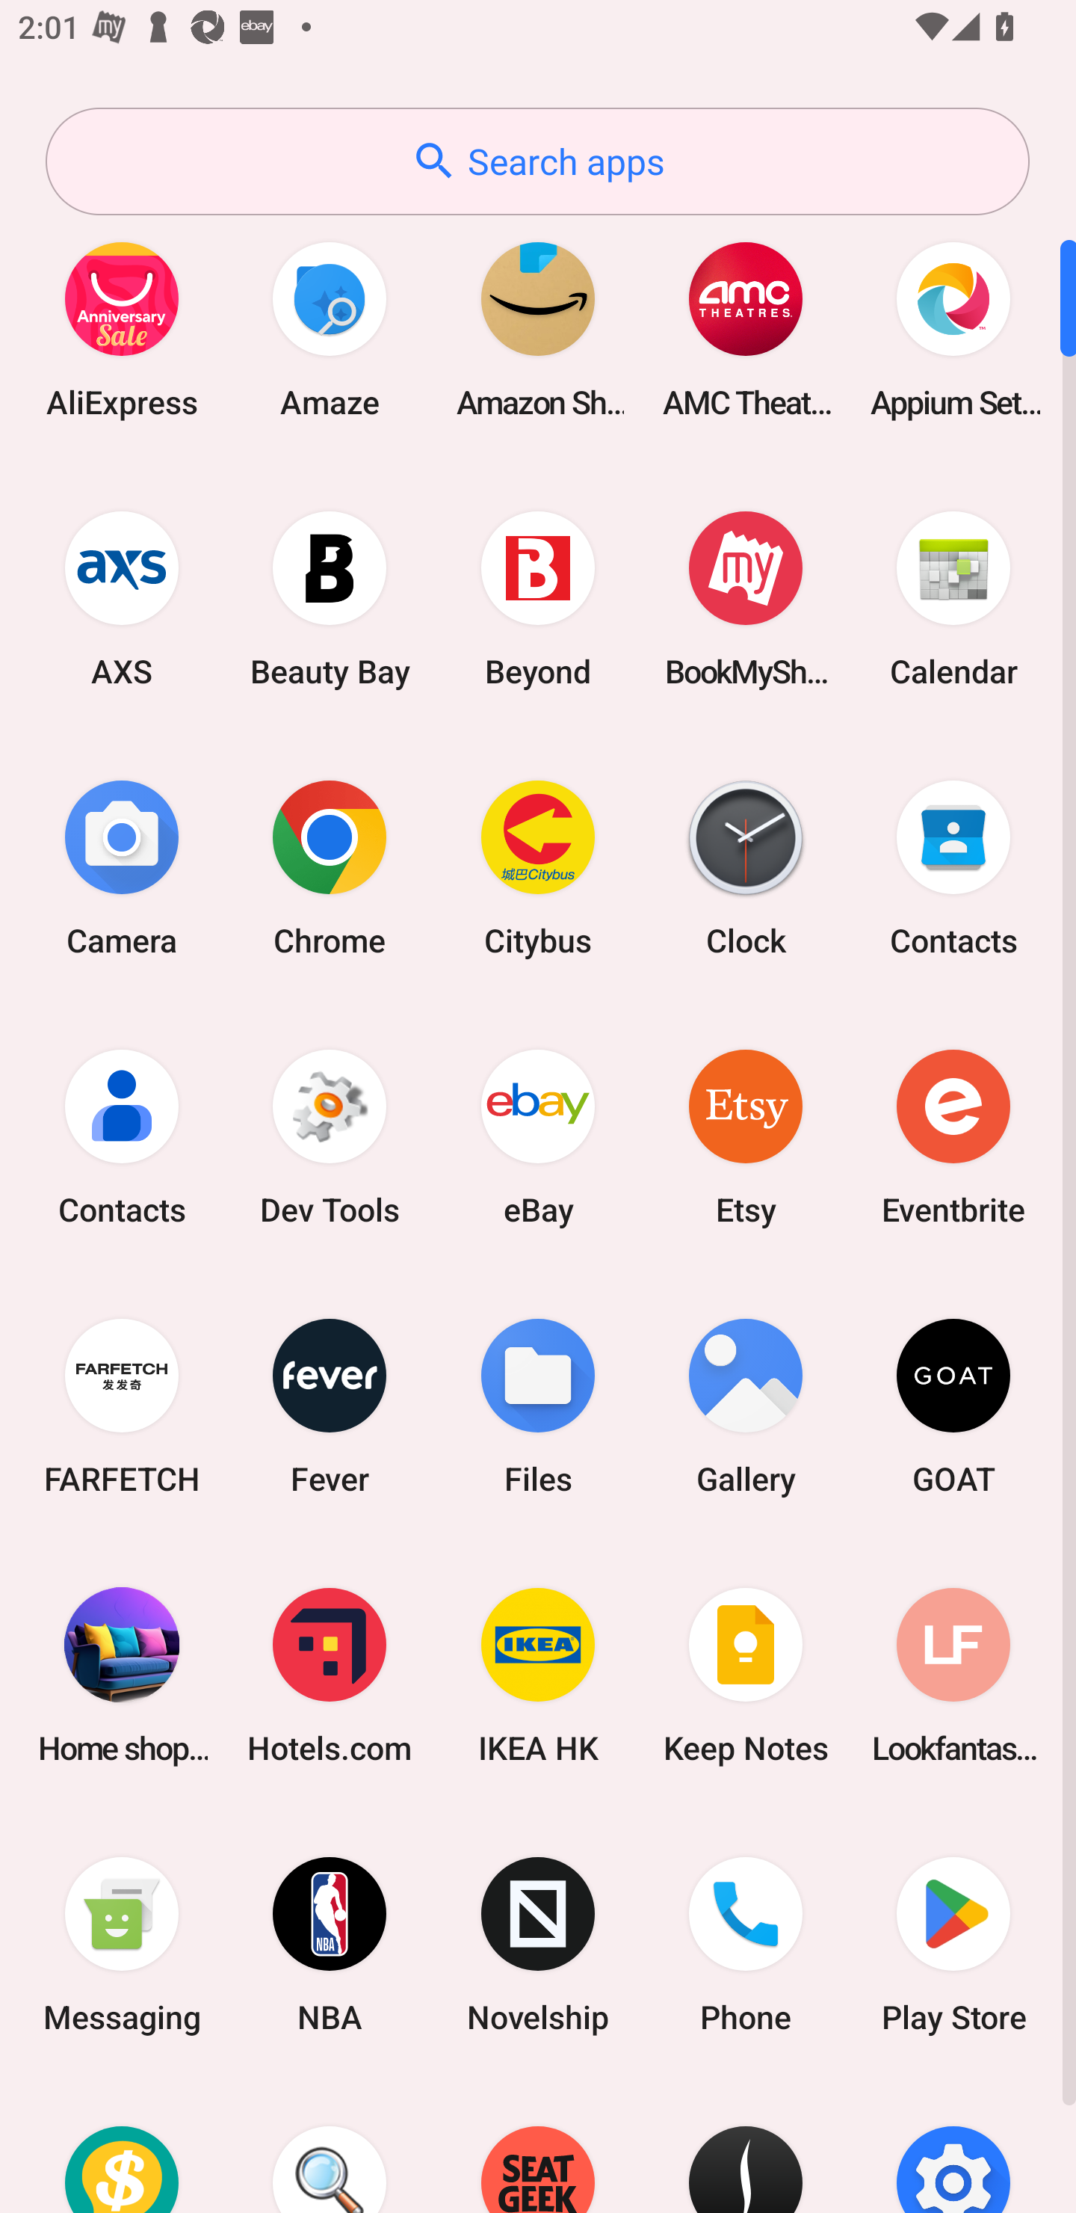 This screenshot has width=1076, height=2213. I want to click on Calendar, so click(953, 598).